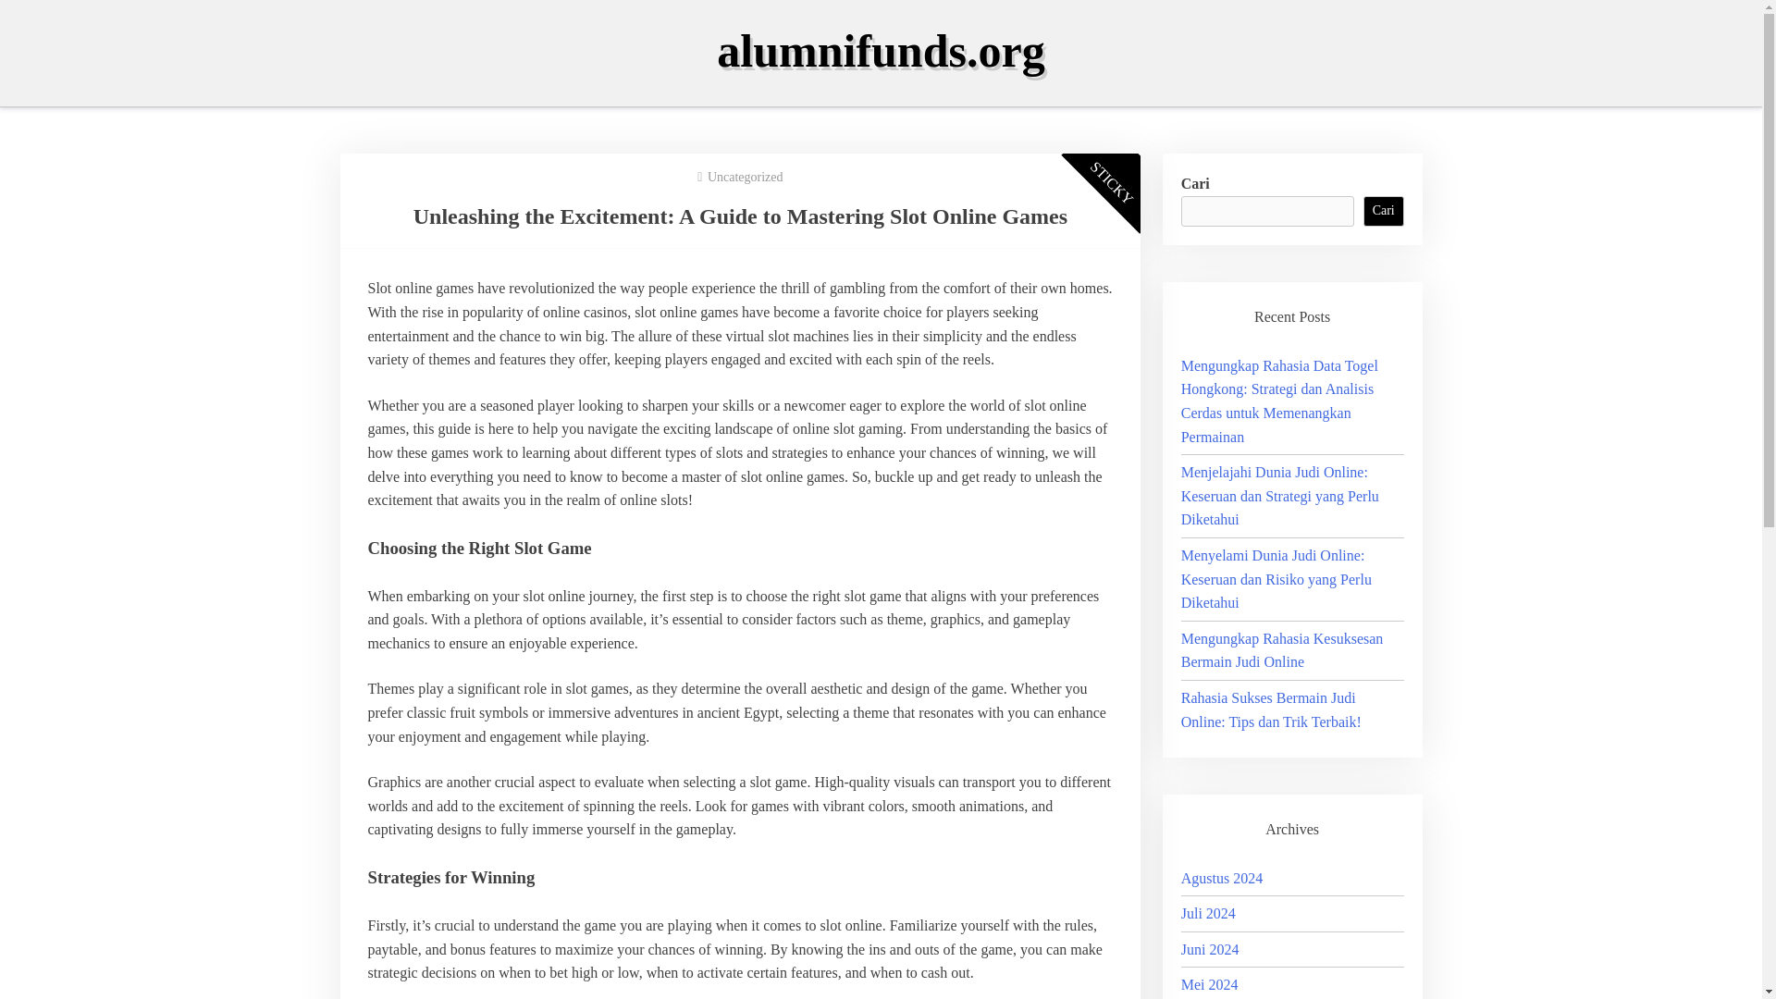 The height and width of the screenshot is (999, 1776). Describe the element at coordinates (745, 176) in the screenshot. I see `Uncategorized` at that location.